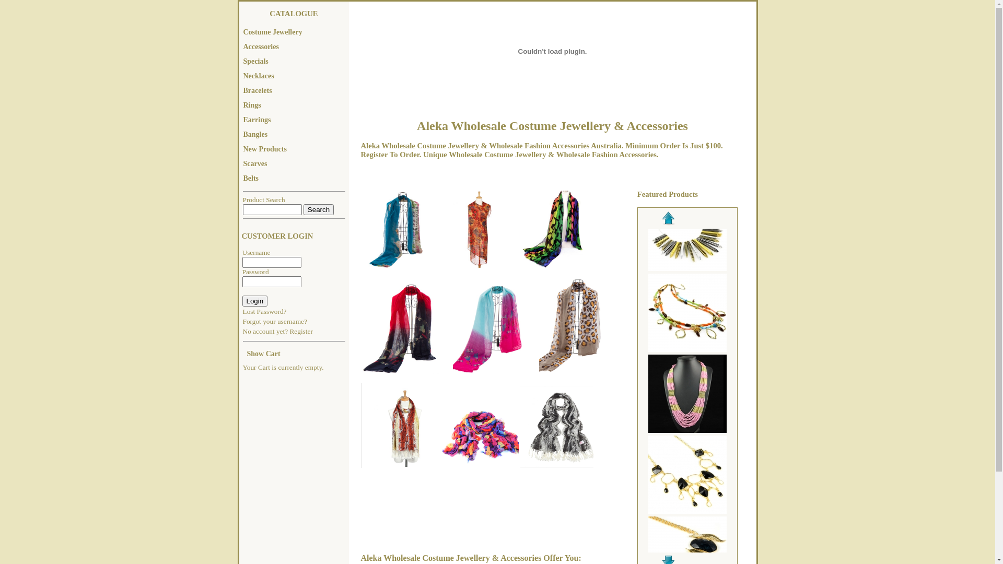 The height and width of the screenshot is (564, 1003). Describe the element at coordinates (272, 210) in the screenshot. I see `Search` at that location.